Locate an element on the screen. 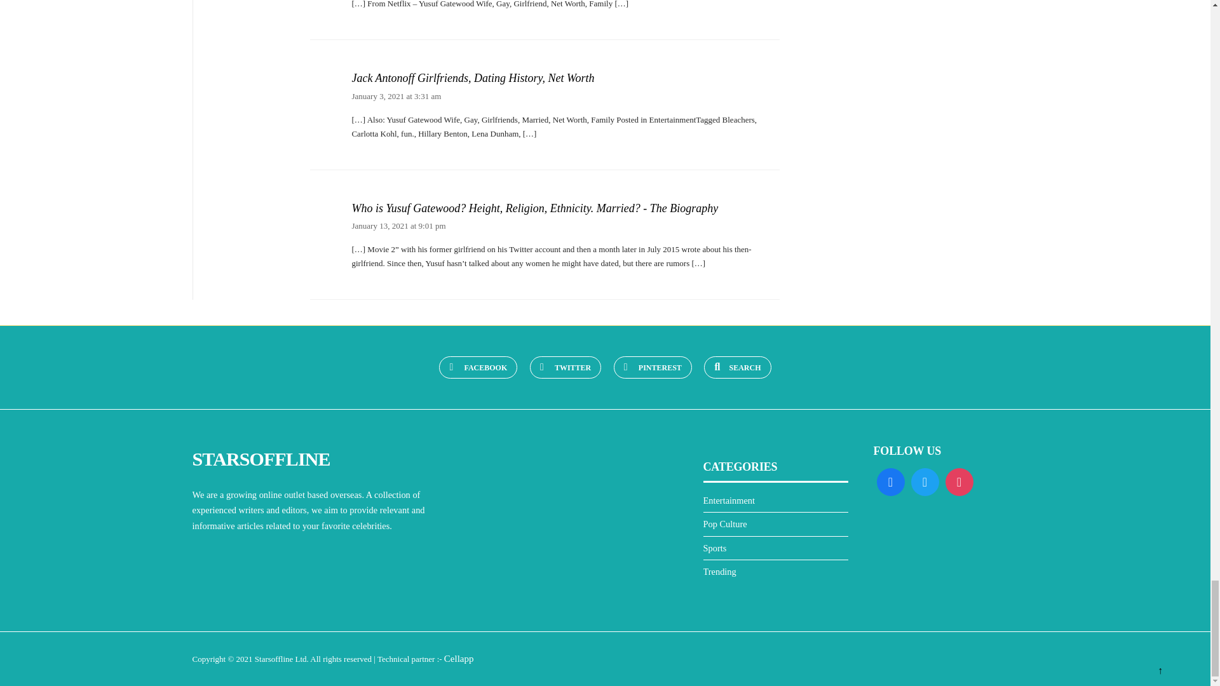  Jack Antonoff Girlfriends, Dating History, Net Worth is located at coordinates (565, 79).